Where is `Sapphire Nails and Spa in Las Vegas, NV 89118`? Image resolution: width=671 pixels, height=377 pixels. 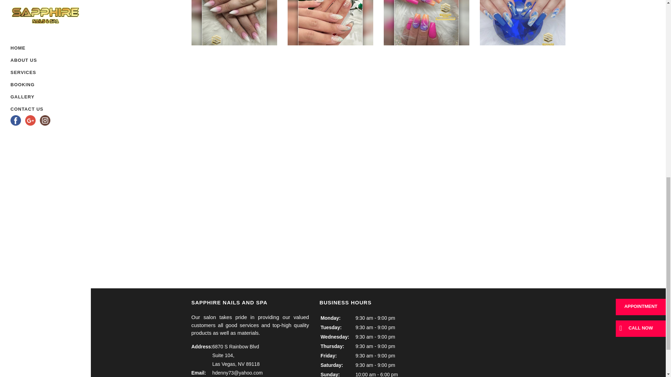 Sapphire Nails and Spa in Las Vegas, NV 89118 is located at coordinates (330, 81).